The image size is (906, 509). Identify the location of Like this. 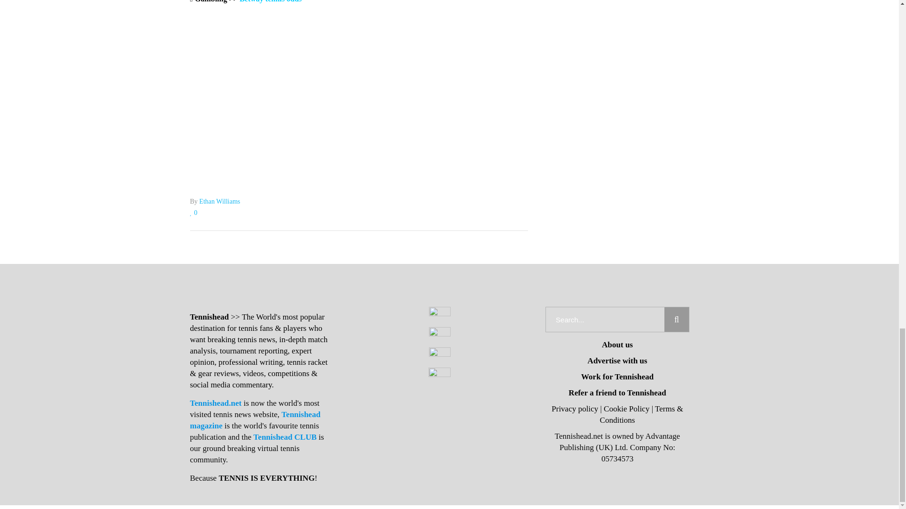
(193, 213).